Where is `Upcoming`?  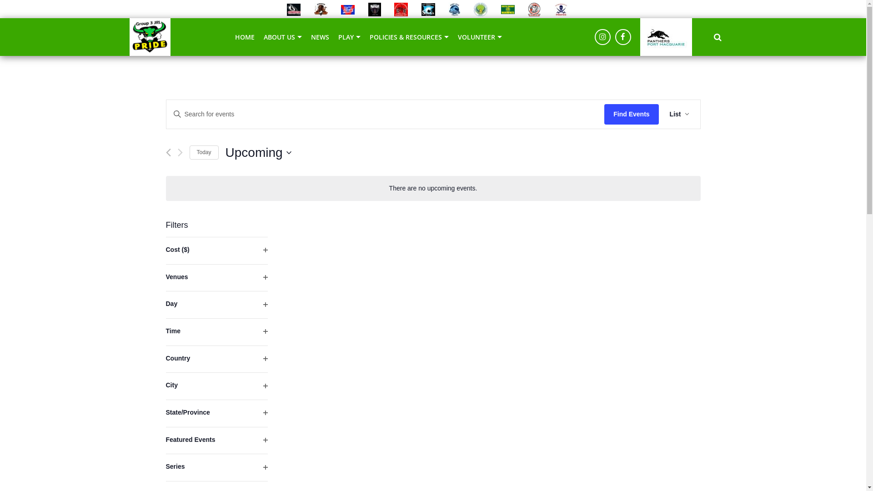
Upcoming is located at coordinates (258, 153).